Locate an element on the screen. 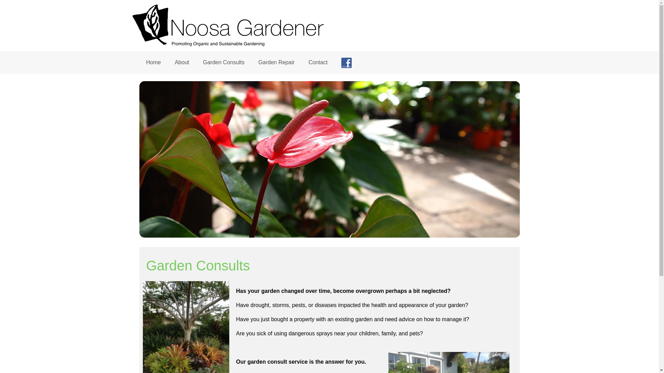 The image size is (664, 373). Noosa Gardener is located at coordinates (242, 44).